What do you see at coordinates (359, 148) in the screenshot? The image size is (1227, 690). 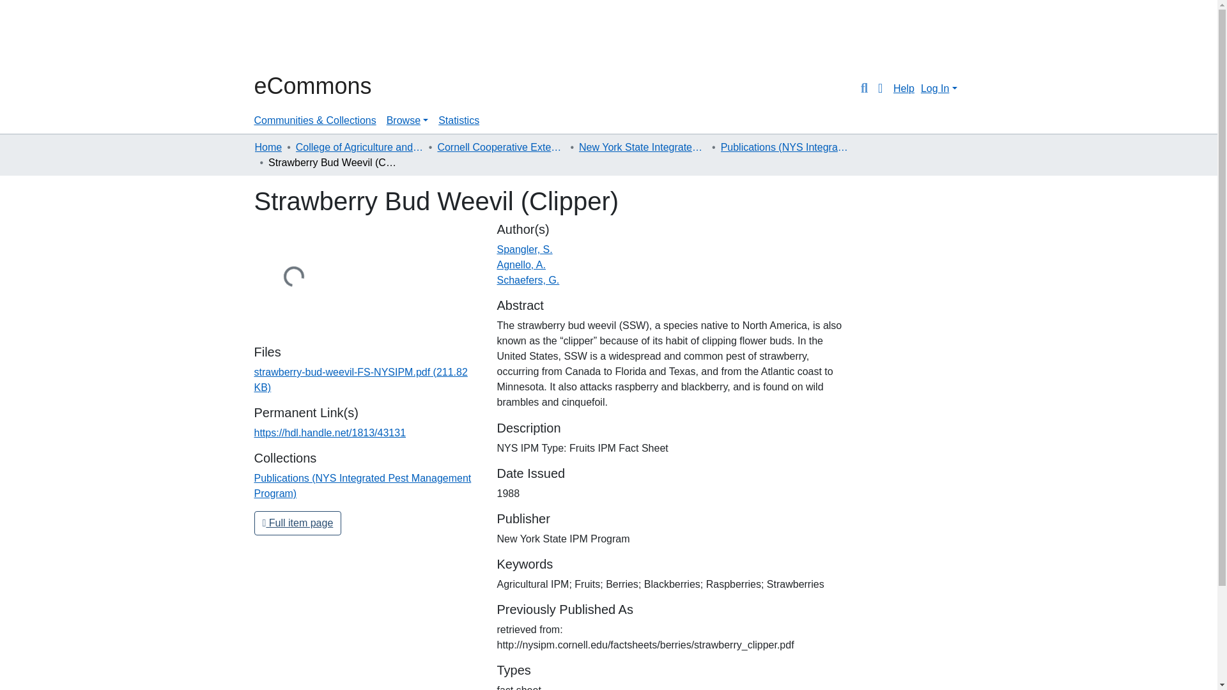 I see `College of Agriculture and Life Sciences` at bounding box center [359, 148].